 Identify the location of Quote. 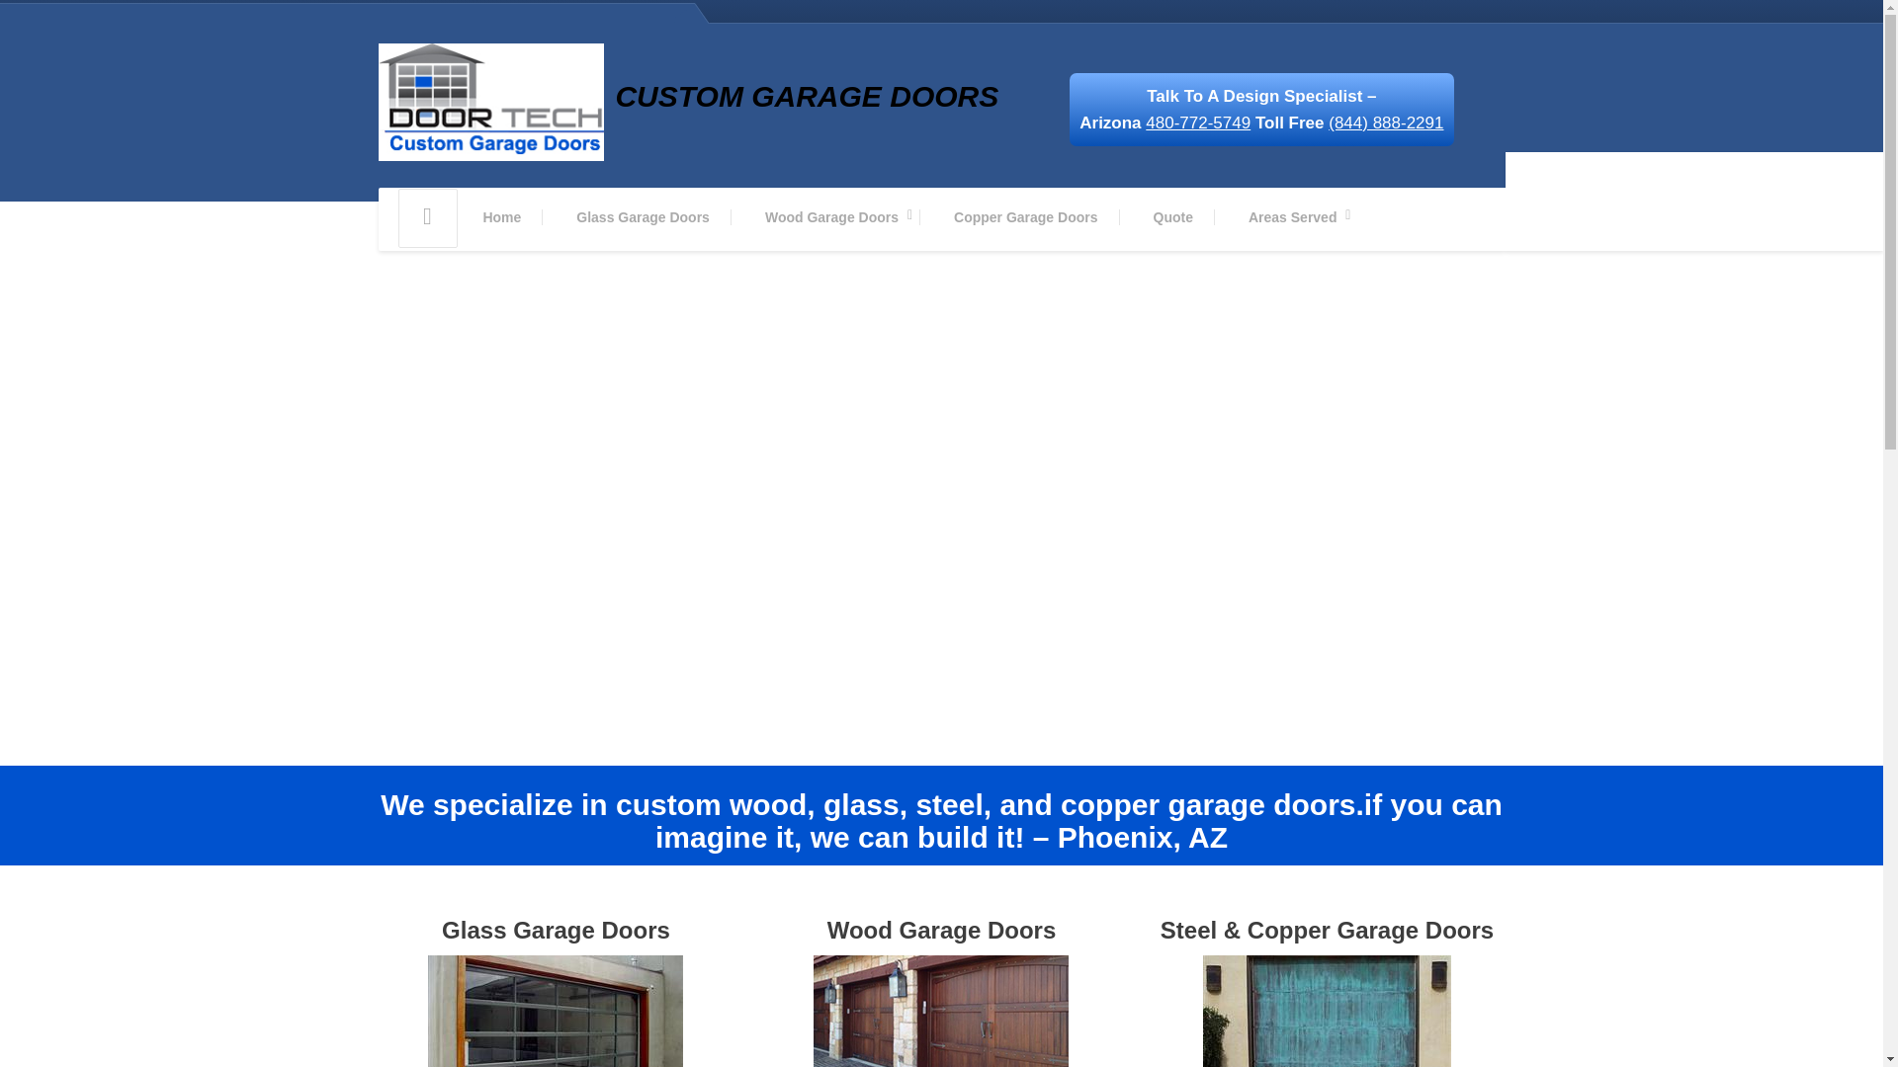
(1172, 217).